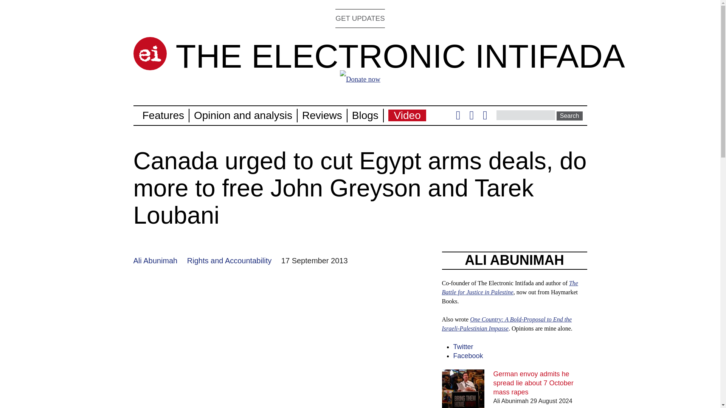 The width and height of the screenshot is (726, 408). Describe the element at coordinates (569, 116) in the screenshot. I see `Search` at that location.